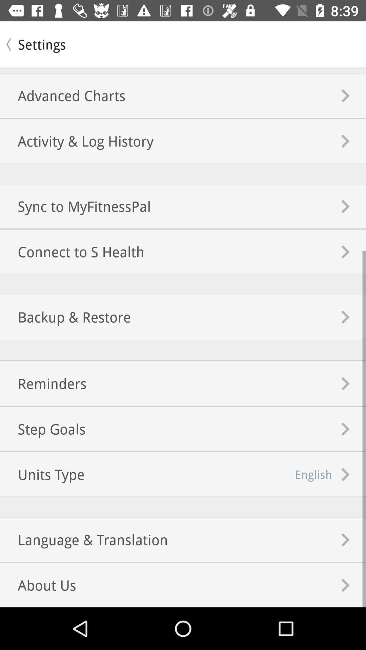 Image resolution: width=366 pixels, height=650 pixels. Describe the element at coordinates (72, 252) in the screenshot. I see `press the icon below the sync to myfitnesspal icon` at that location.